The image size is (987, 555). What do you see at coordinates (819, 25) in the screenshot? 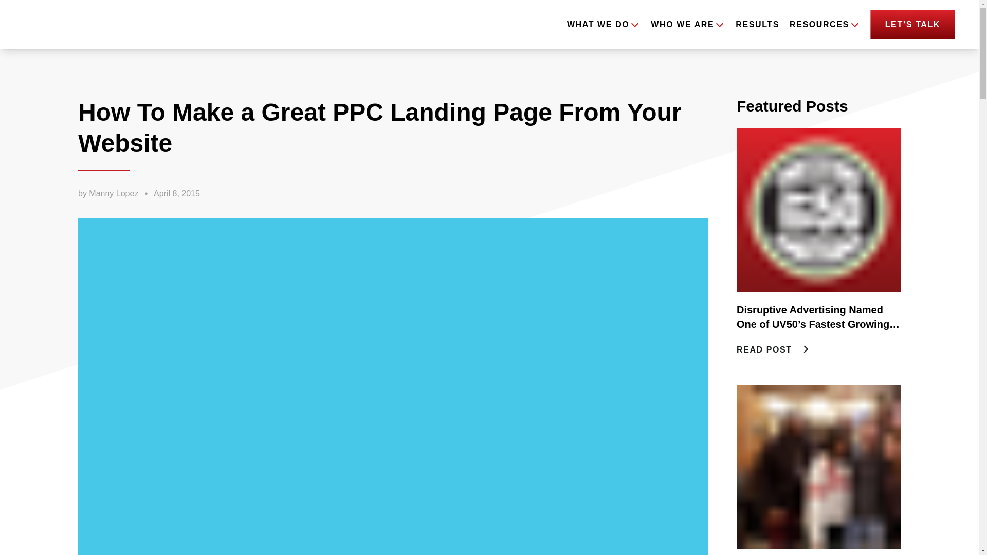
I see `RESOURCES` at bounding box center [819, 25].